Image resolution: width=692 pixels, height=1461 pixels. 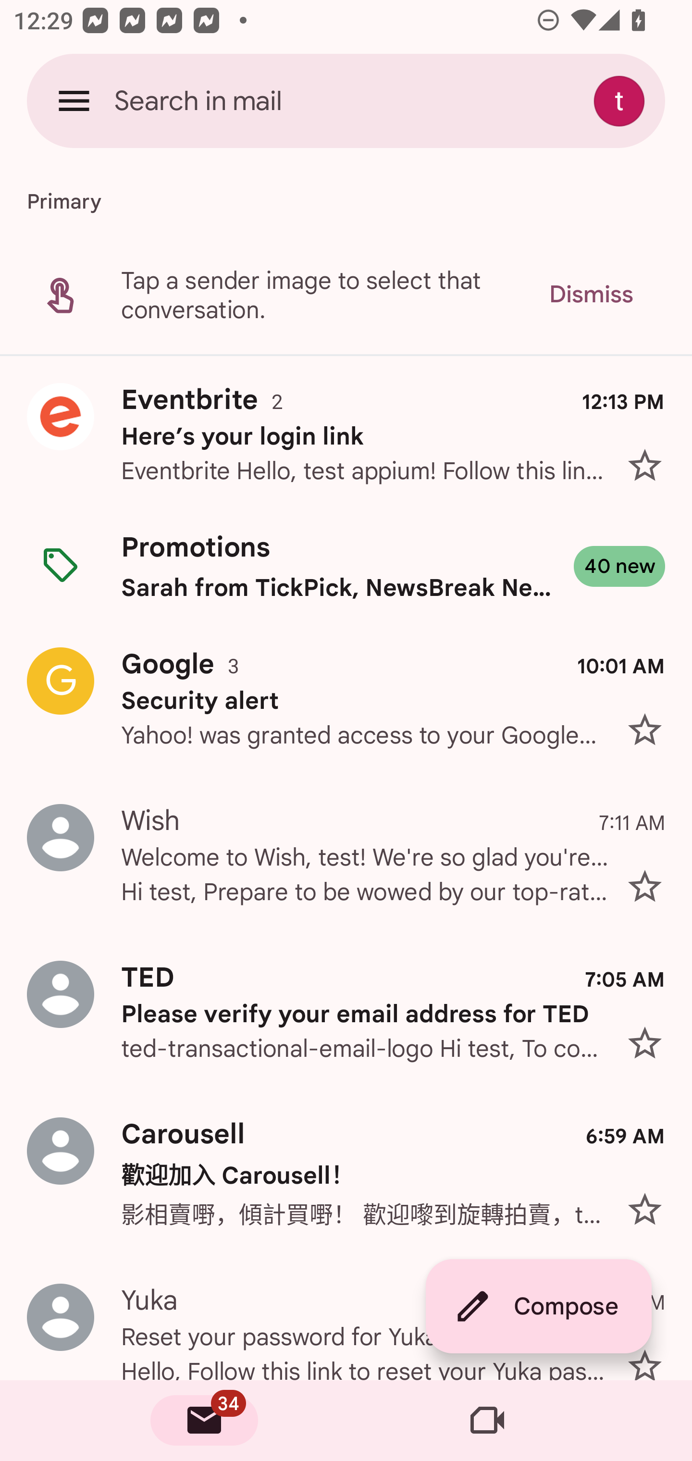 I want to click on Open navigation drawer, so click(x=74, y=100).